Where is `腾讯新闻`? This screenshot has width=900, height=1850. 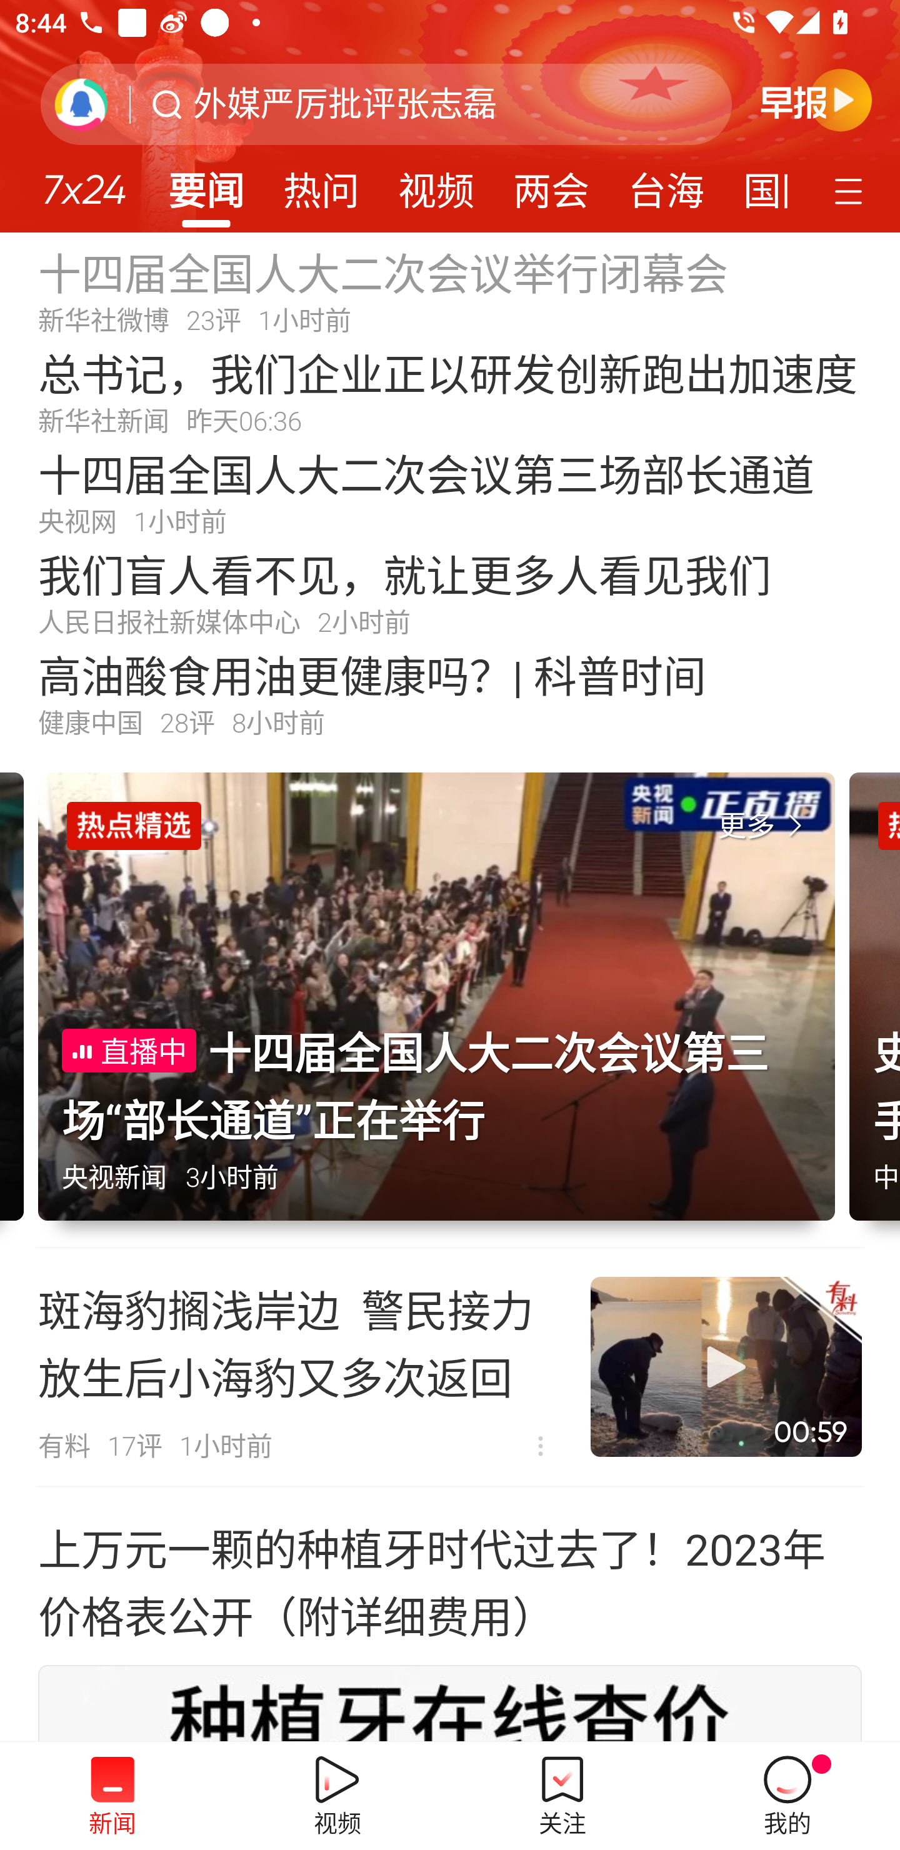
腾讯新闻 is located at coordinates (450, 116).